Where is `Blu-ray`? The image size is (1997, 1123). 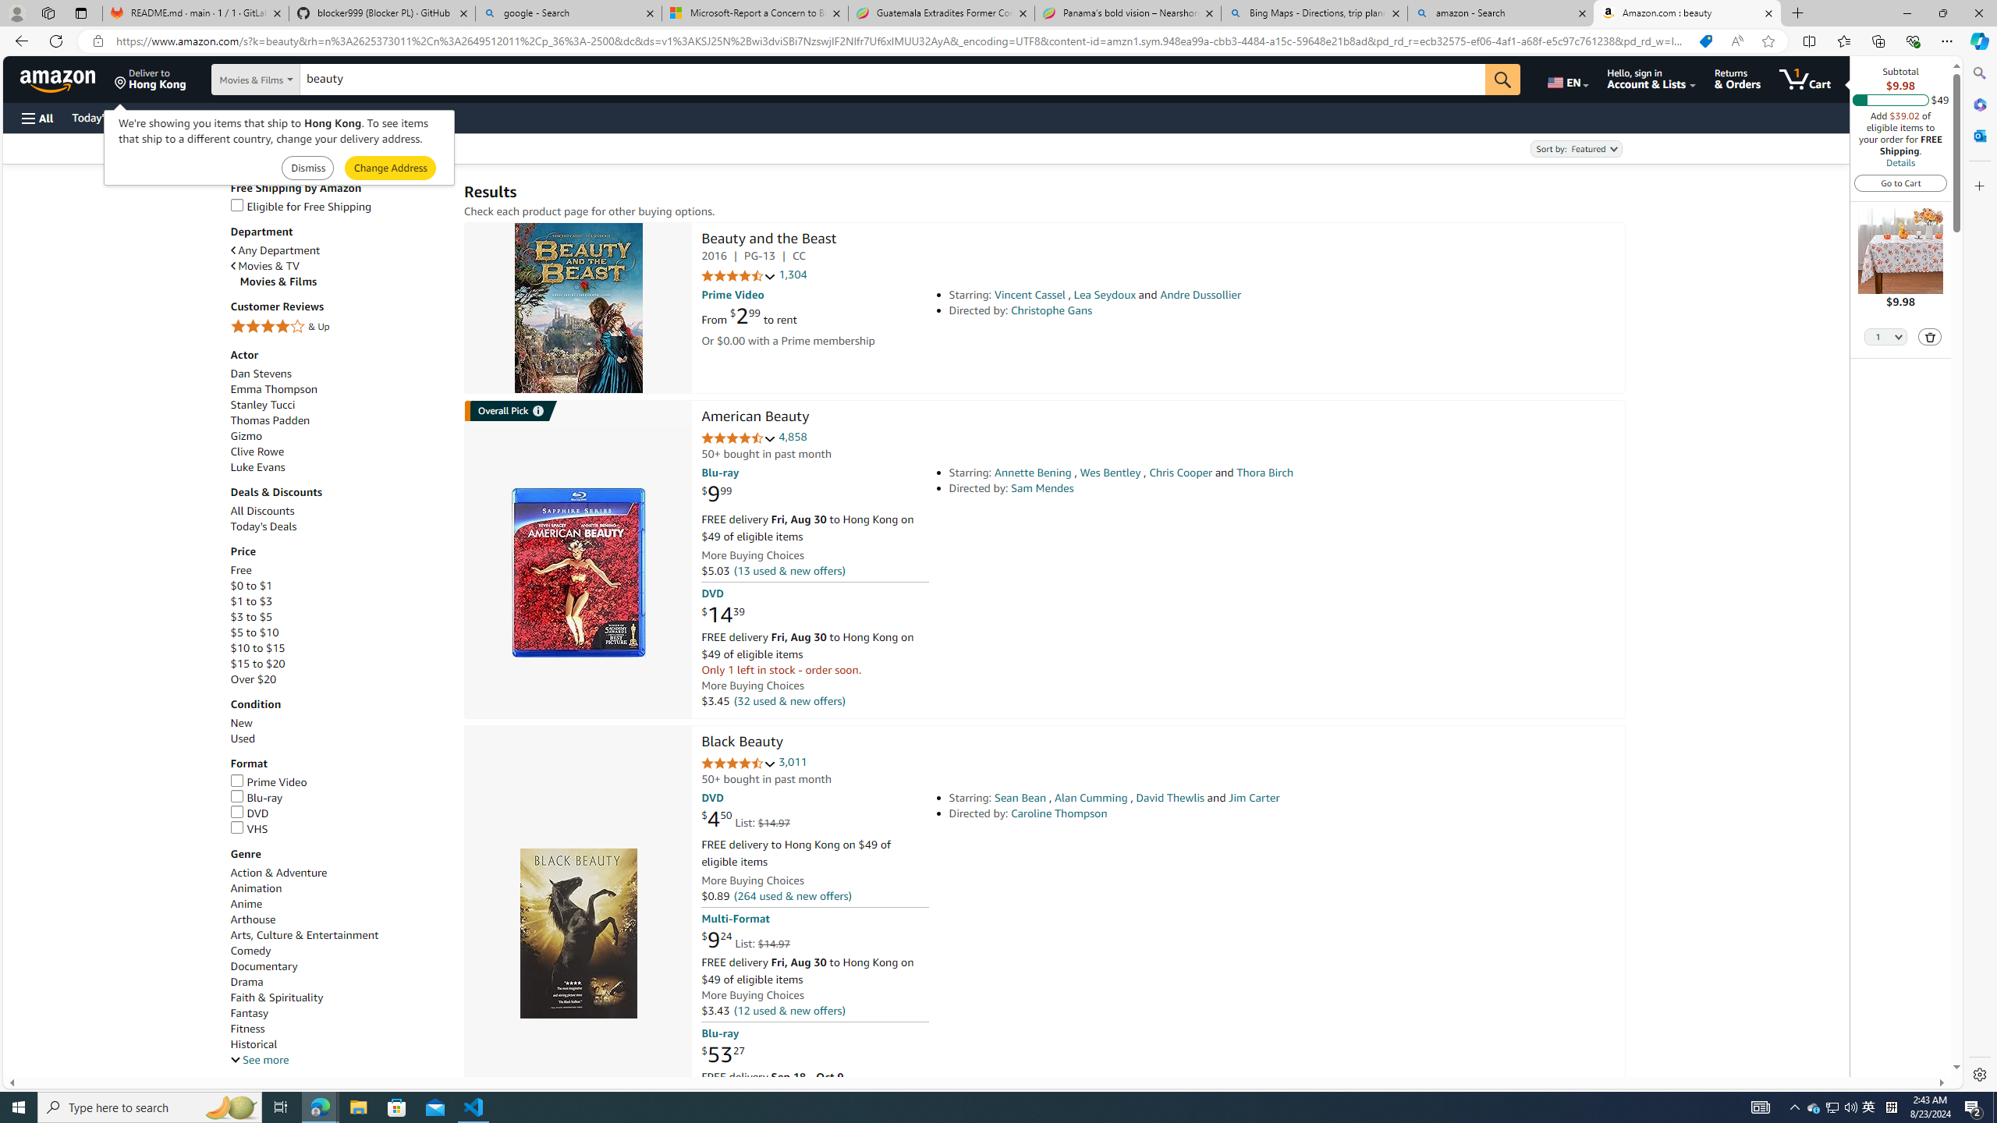 Blu-ray is located at coordinates (339, 799).